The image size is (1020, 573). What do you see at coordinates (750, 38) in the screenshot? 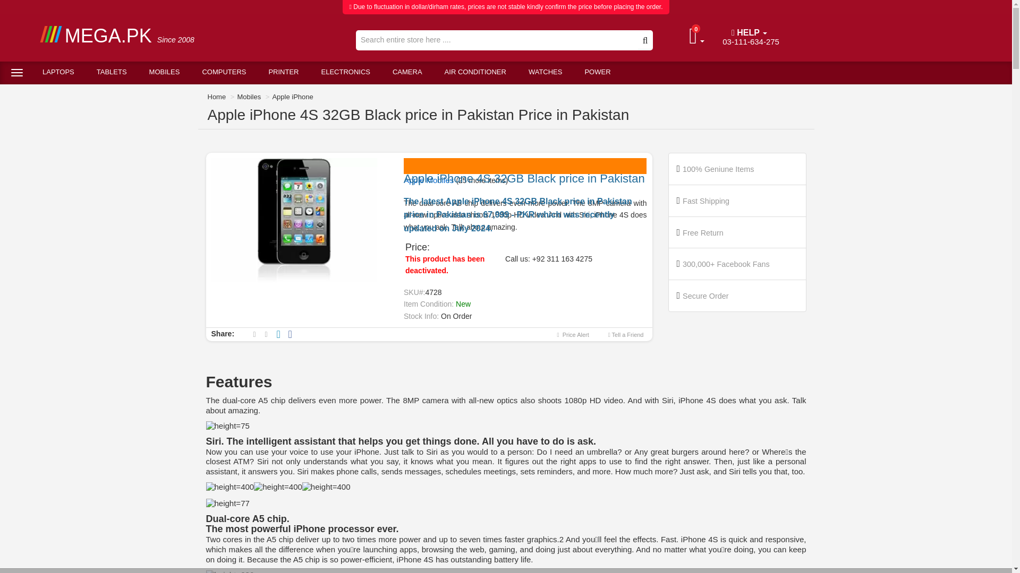
I see `Online Shopping in Pakistan` at bounding box center [750, 38].